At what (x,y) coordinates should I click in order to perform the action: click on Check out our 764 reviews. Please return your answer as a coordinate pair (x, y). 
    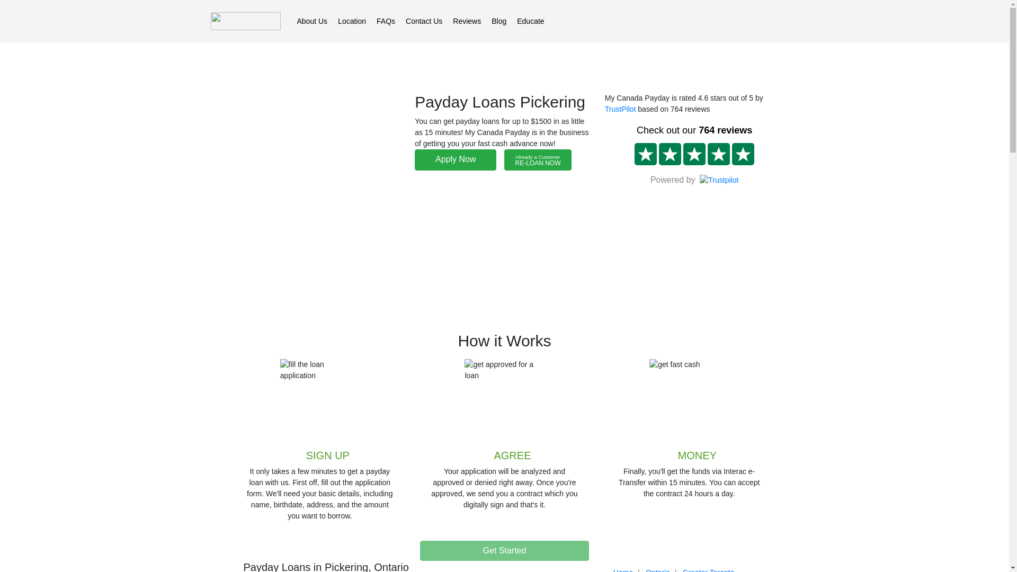
    Looking at the image, I should click on (694, 130).